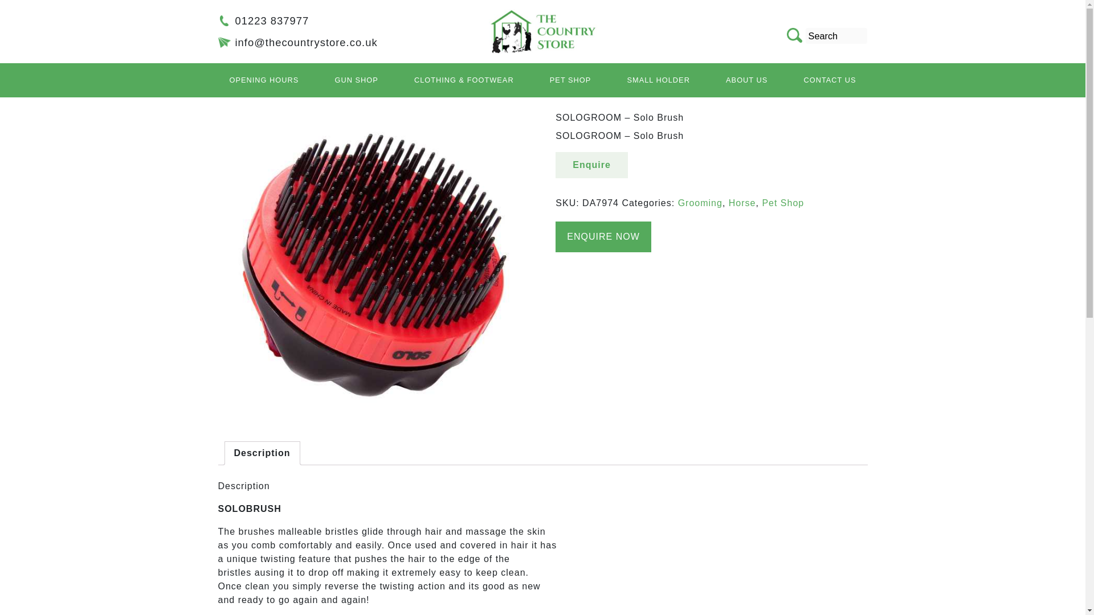 Image resolution: width=1094 pixels, height=615 pixels. What do you see at coordinates (263, 80) in the screenshot?
I see `OPENING HOURS` at bounding box center [263, 80].